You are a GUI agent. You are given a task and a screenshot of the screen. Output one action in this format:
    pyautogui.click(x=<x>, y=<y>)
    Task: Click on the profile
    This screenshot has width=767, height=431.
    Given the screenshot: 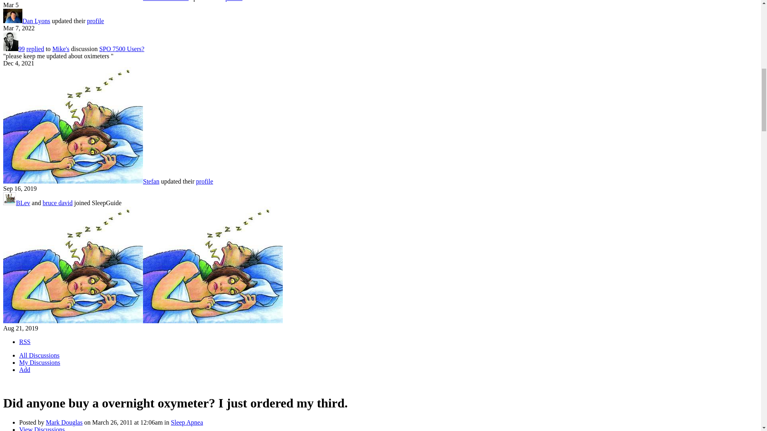 What is the action you would take?
    pyautogui.click(x=205, y=181)
    